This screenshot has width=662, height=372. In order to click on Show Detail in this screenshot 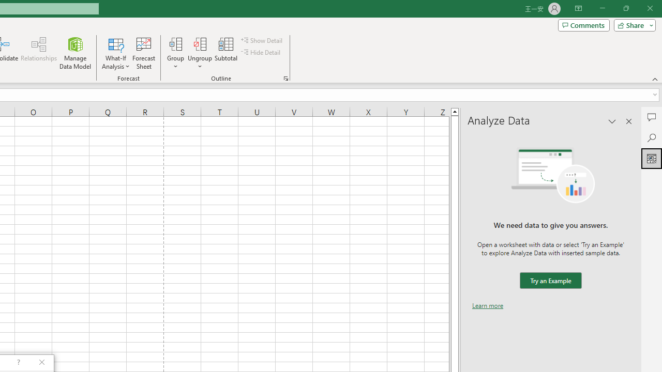, I will do `click(262, 40)`.